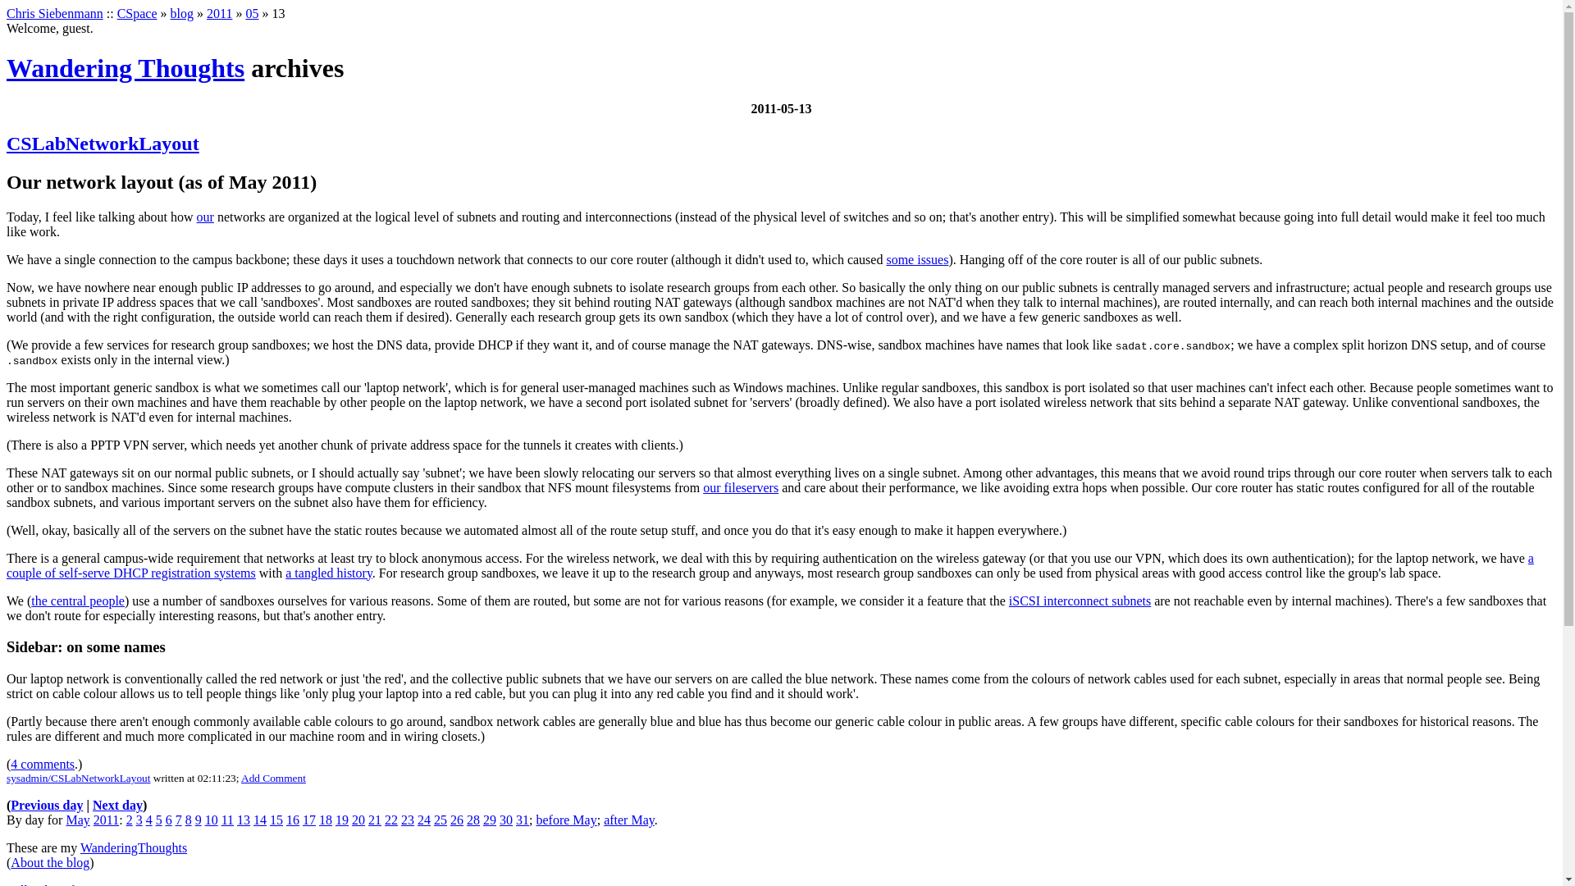  I want to click on 4 comments, so click(43, 764).